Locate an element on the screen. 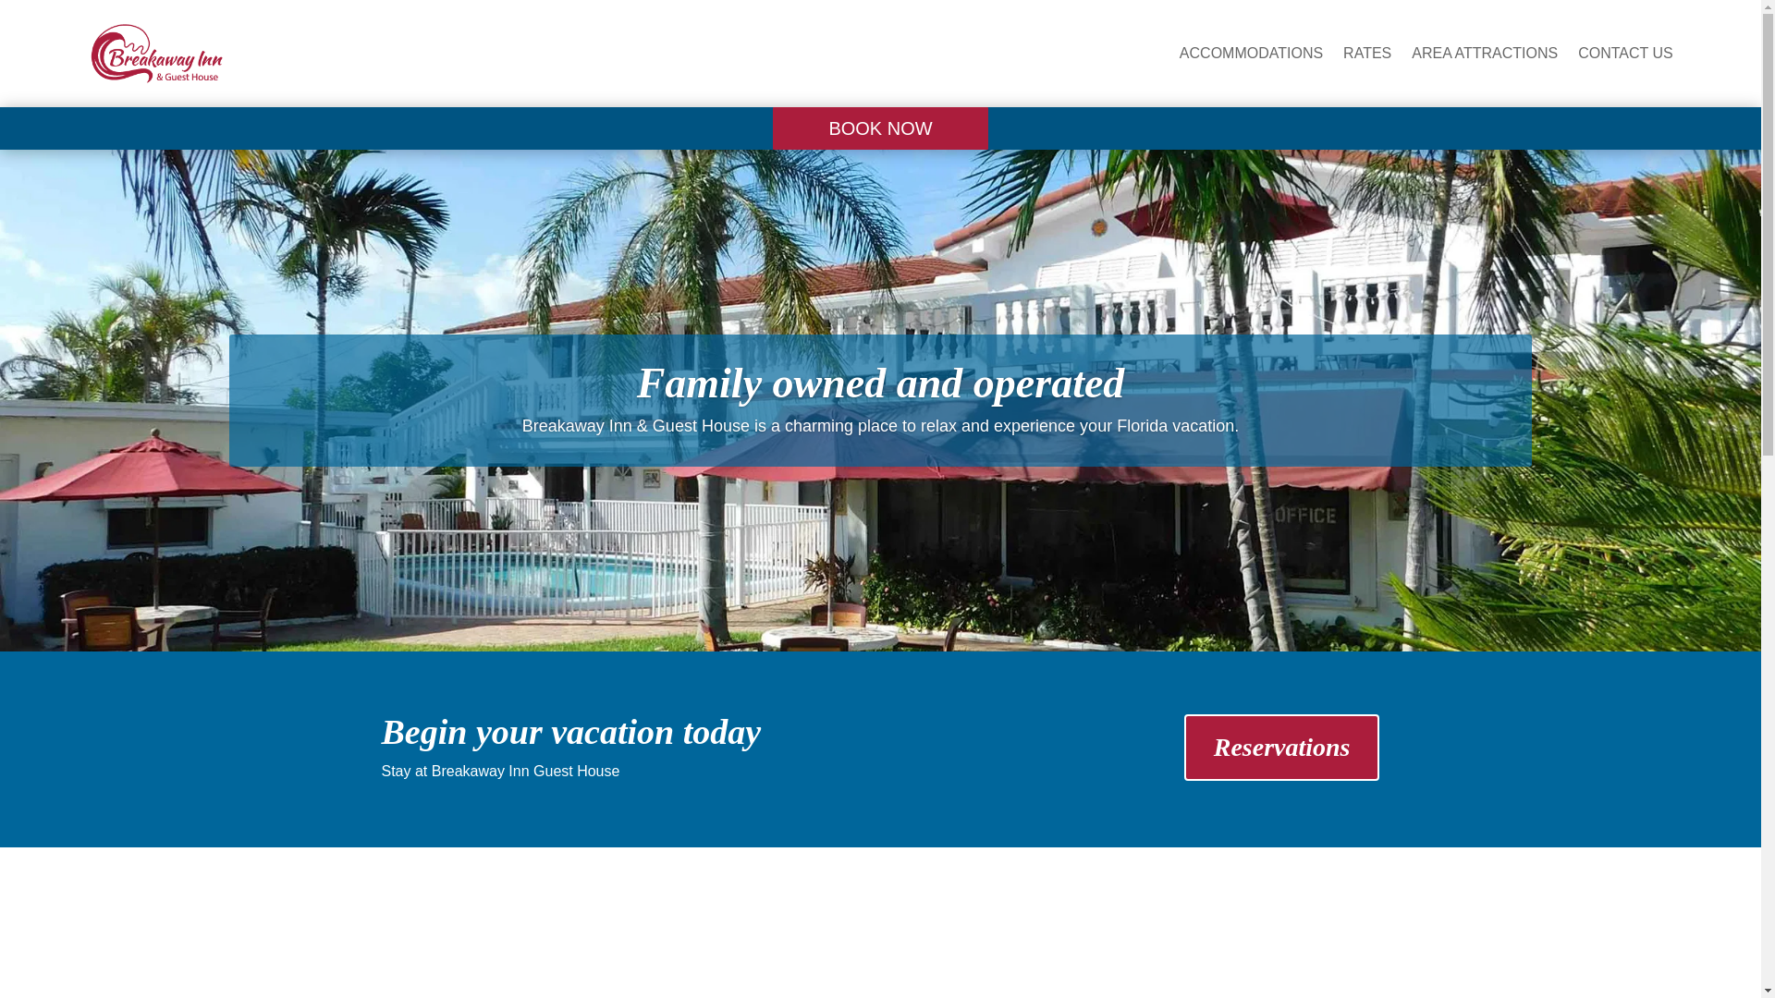 The image size is (1775, 998). ACCOMMODATIONS is located at coordinates (1251, 54).